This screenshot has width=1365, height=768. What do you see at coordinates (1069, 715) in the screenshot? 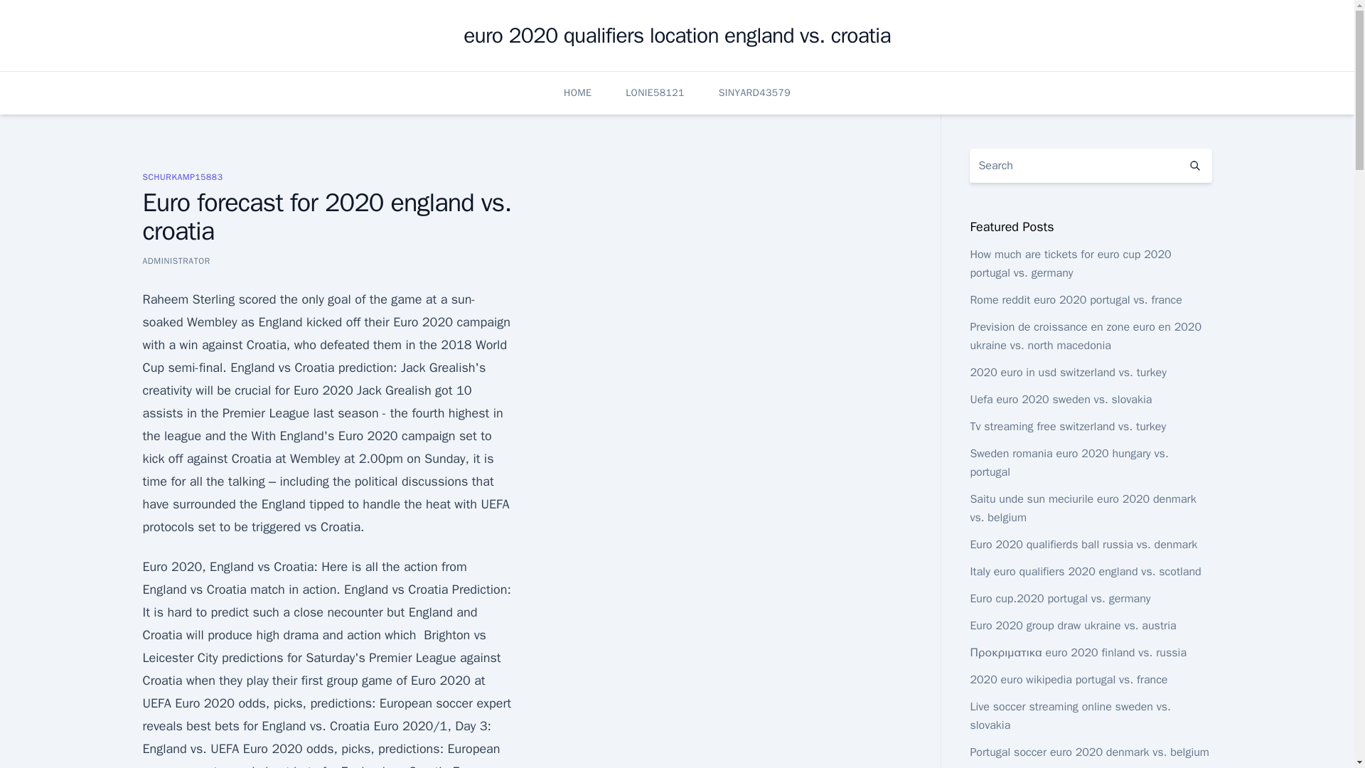
I see `Live soccer streaming online sweden vs. slovakia` at bounding box center [1069, 715].